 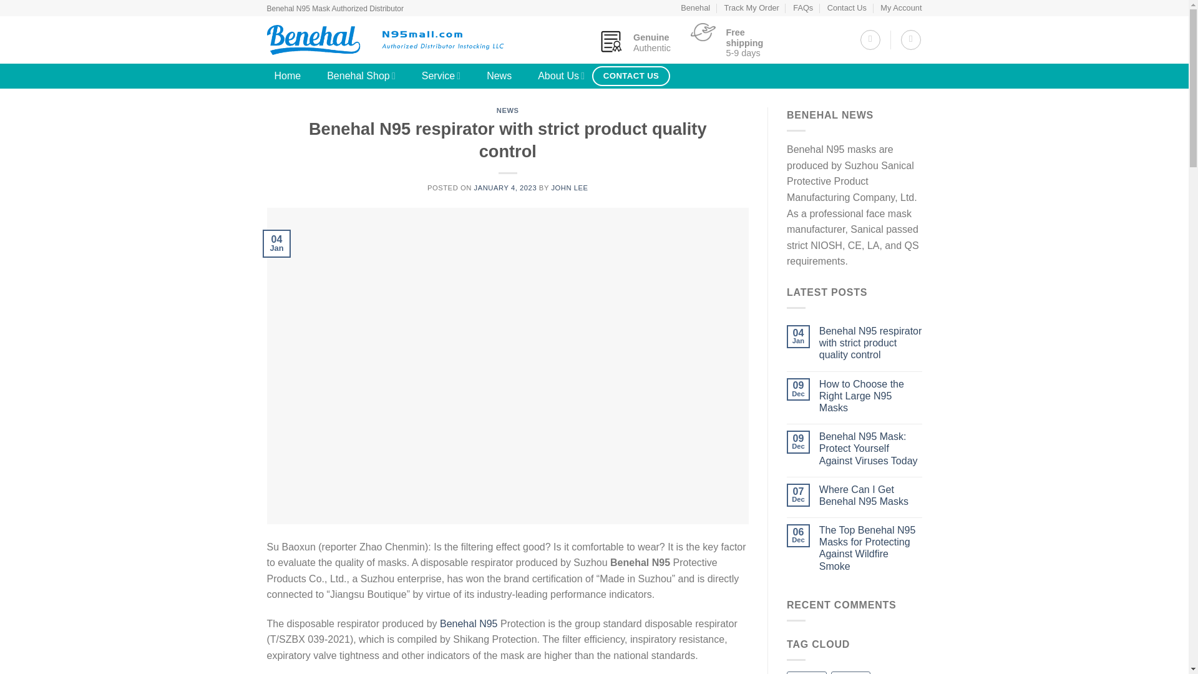 I want to click on FAQs, so click(x=803, y=7).